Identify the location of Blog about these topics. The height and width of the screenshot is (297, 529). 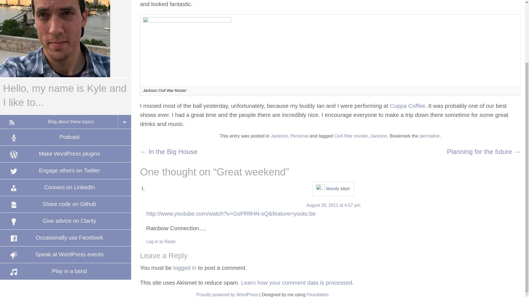
(66, 122).